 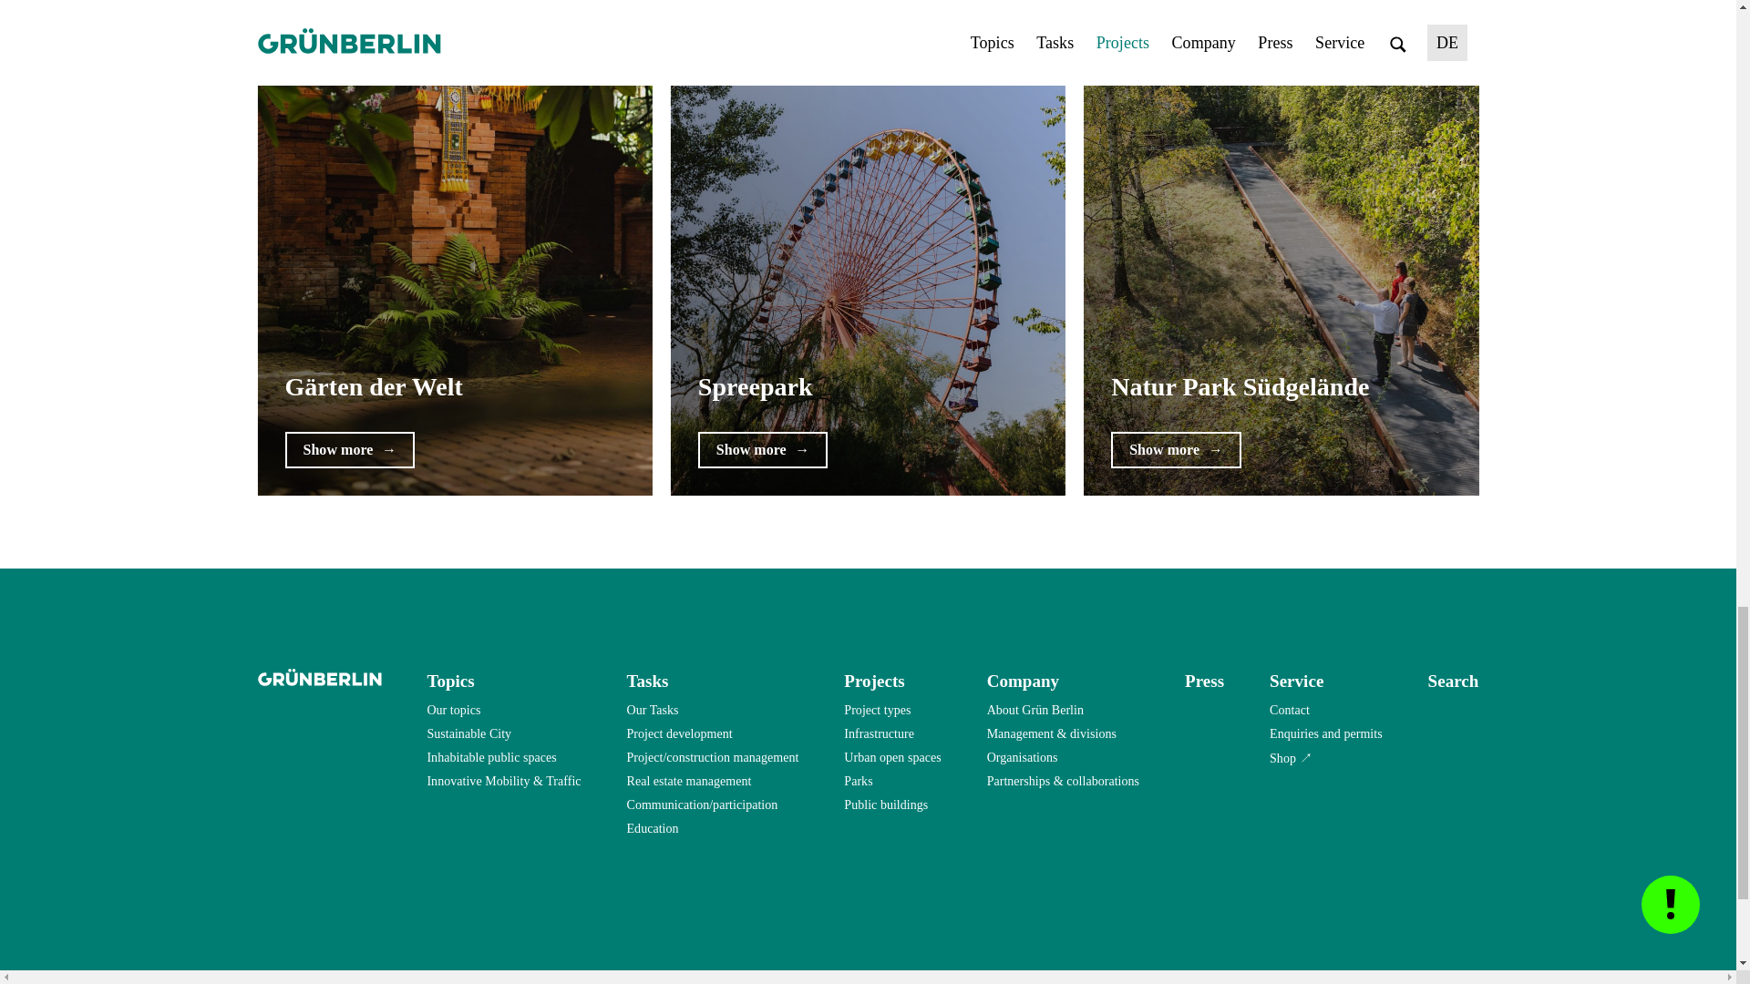 I want to click on Inhabitable public spaces, so click(x=491, y=757).